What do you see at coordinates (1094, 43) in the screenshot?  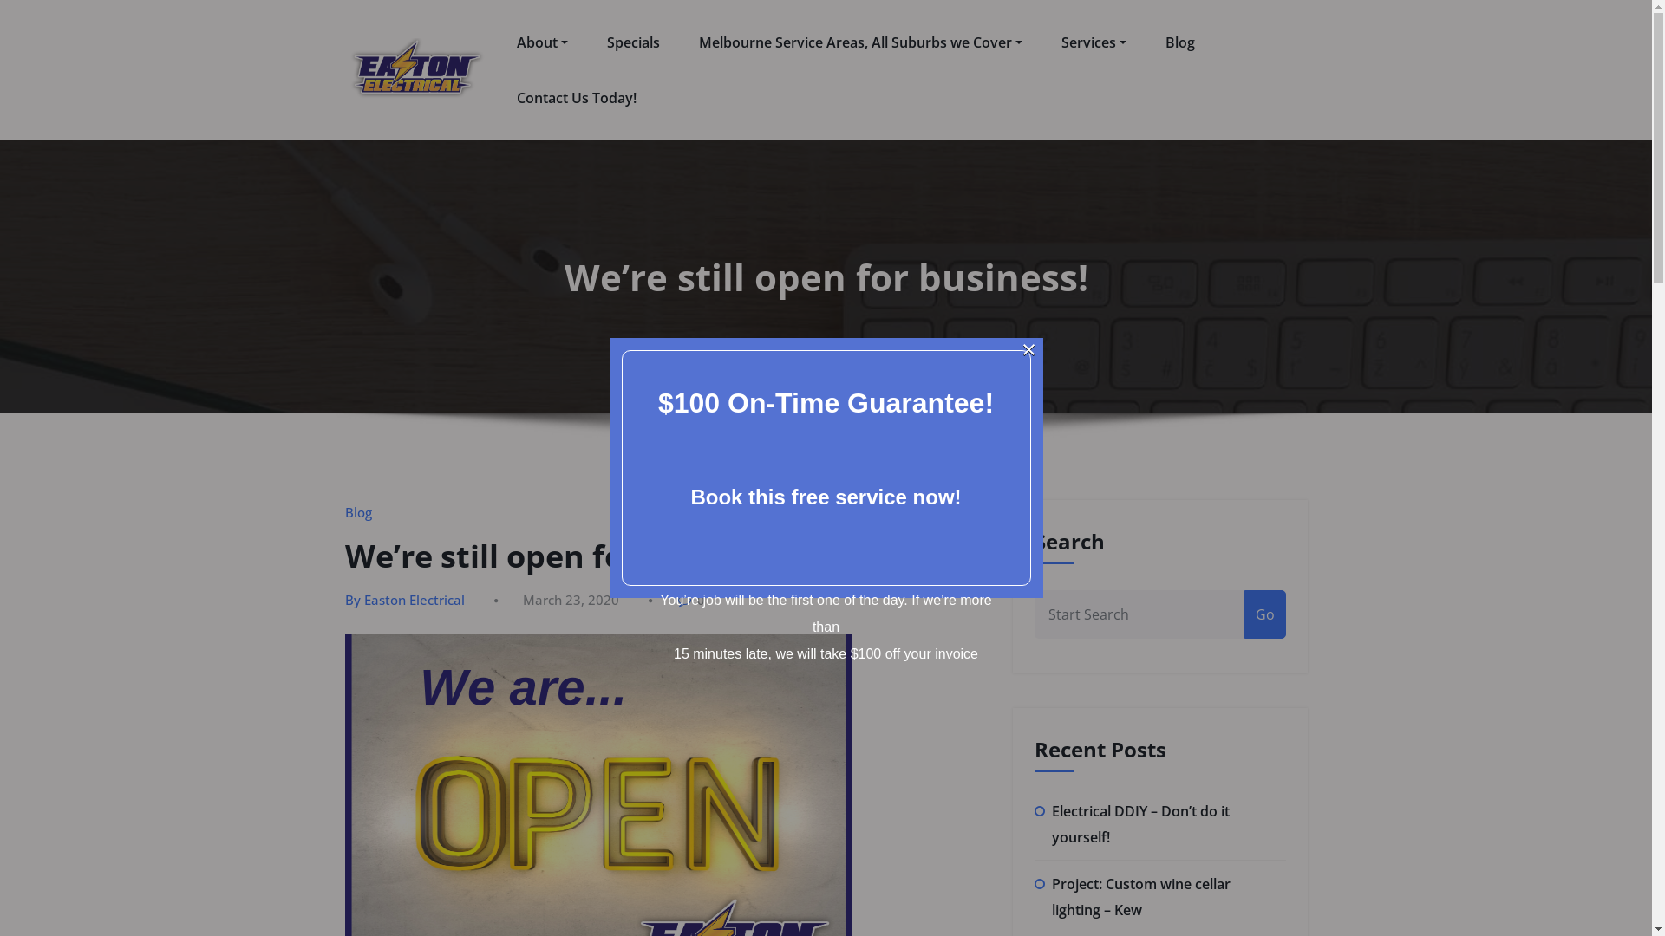 I see `Services` at bounding box center [1094, 43].